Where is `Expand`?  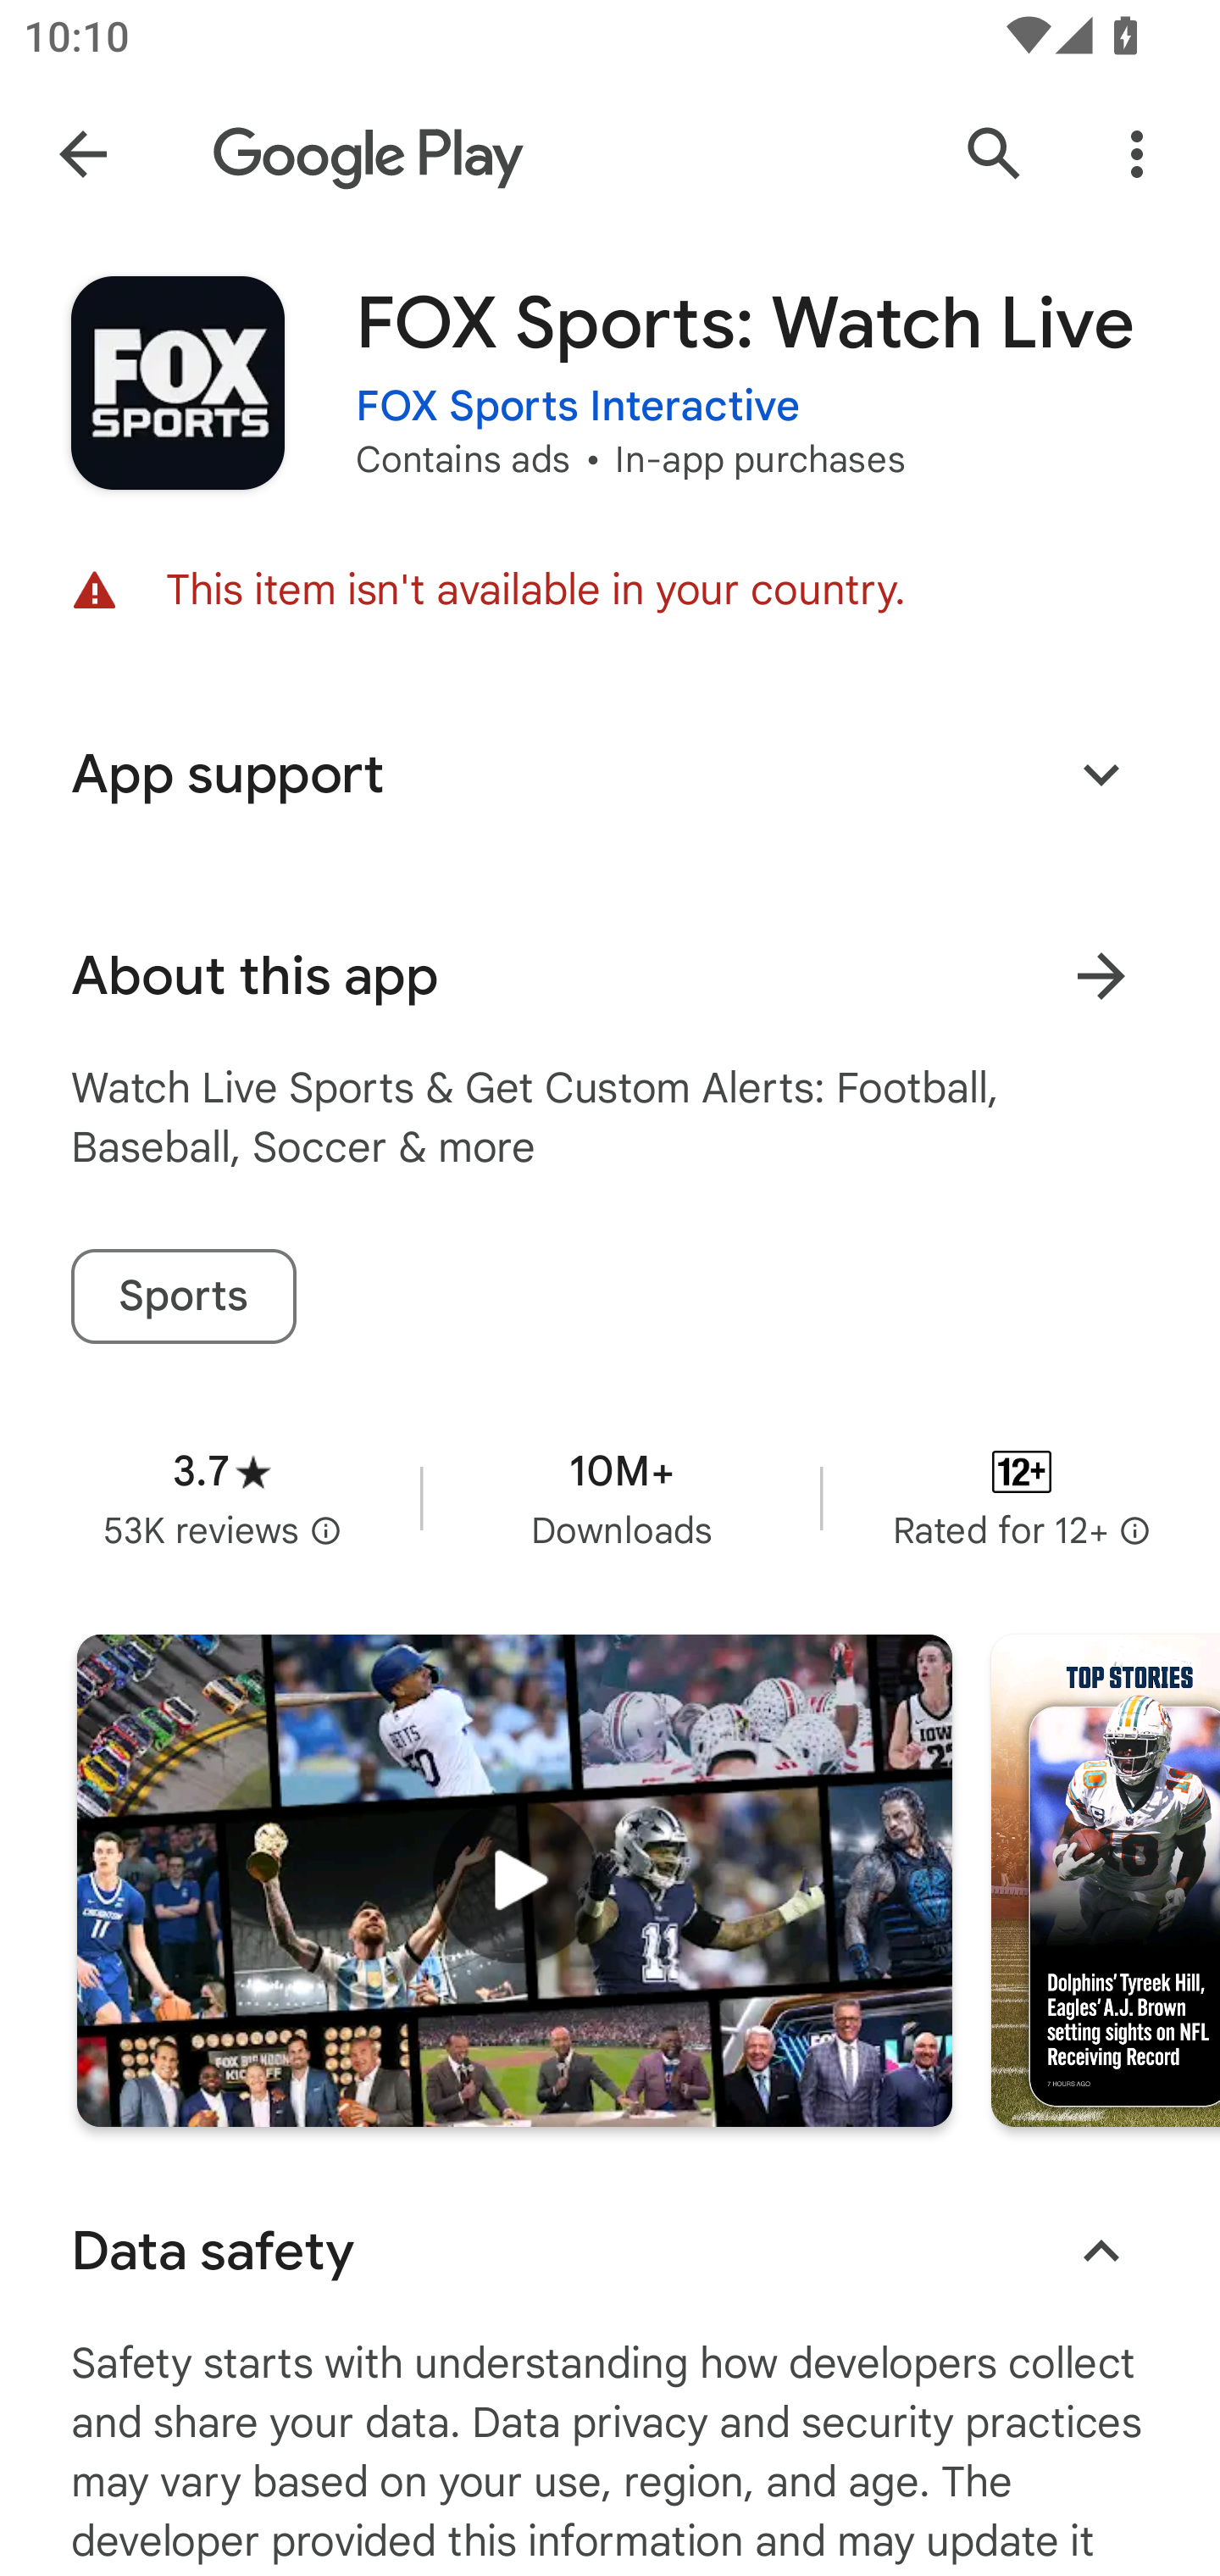 Expand is located at coordinates (1101, 774).